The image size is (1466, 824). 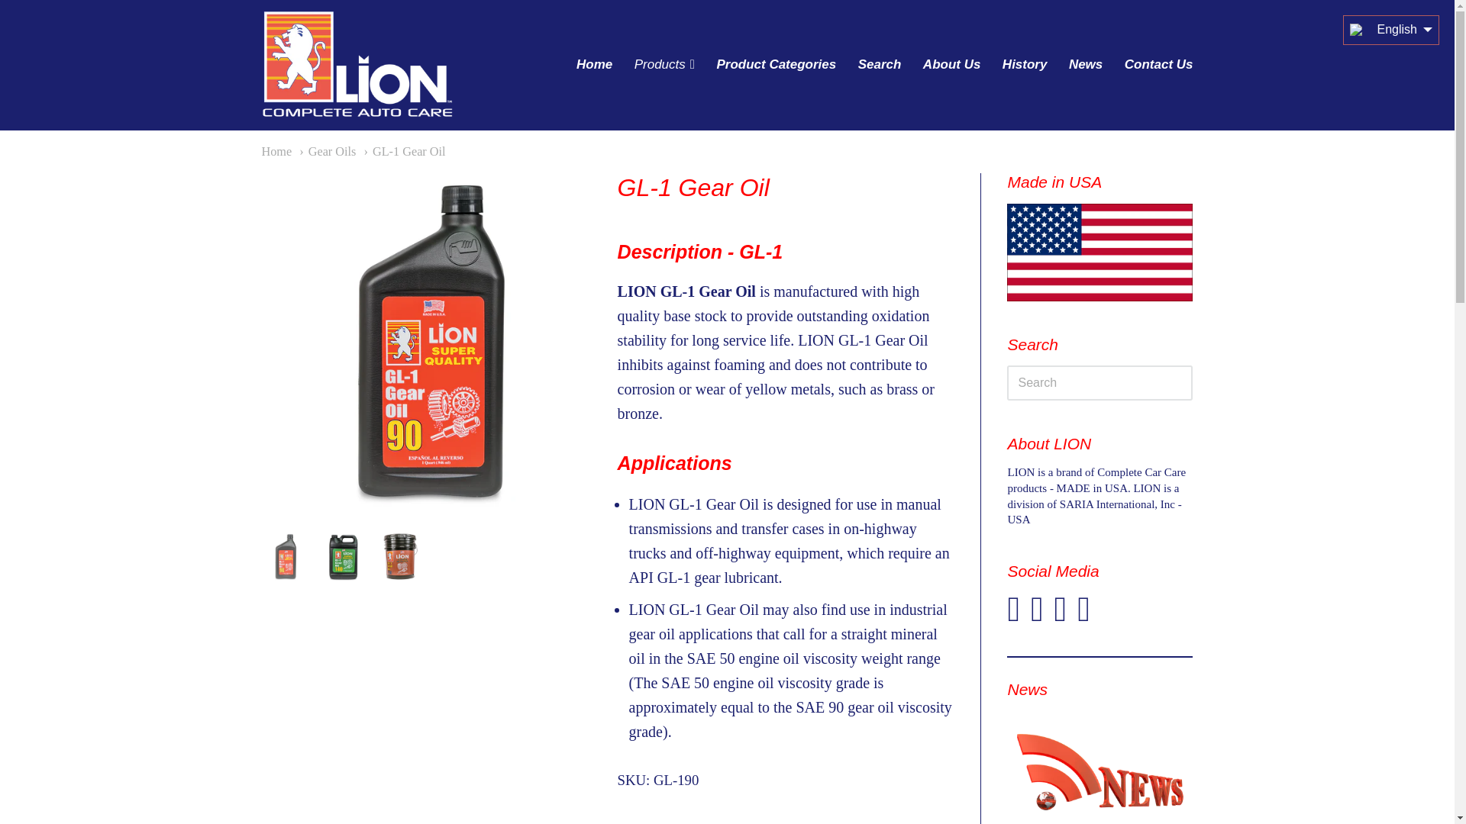 I want to click on GL-1 Gear Oil, so click(x=344, y=556).